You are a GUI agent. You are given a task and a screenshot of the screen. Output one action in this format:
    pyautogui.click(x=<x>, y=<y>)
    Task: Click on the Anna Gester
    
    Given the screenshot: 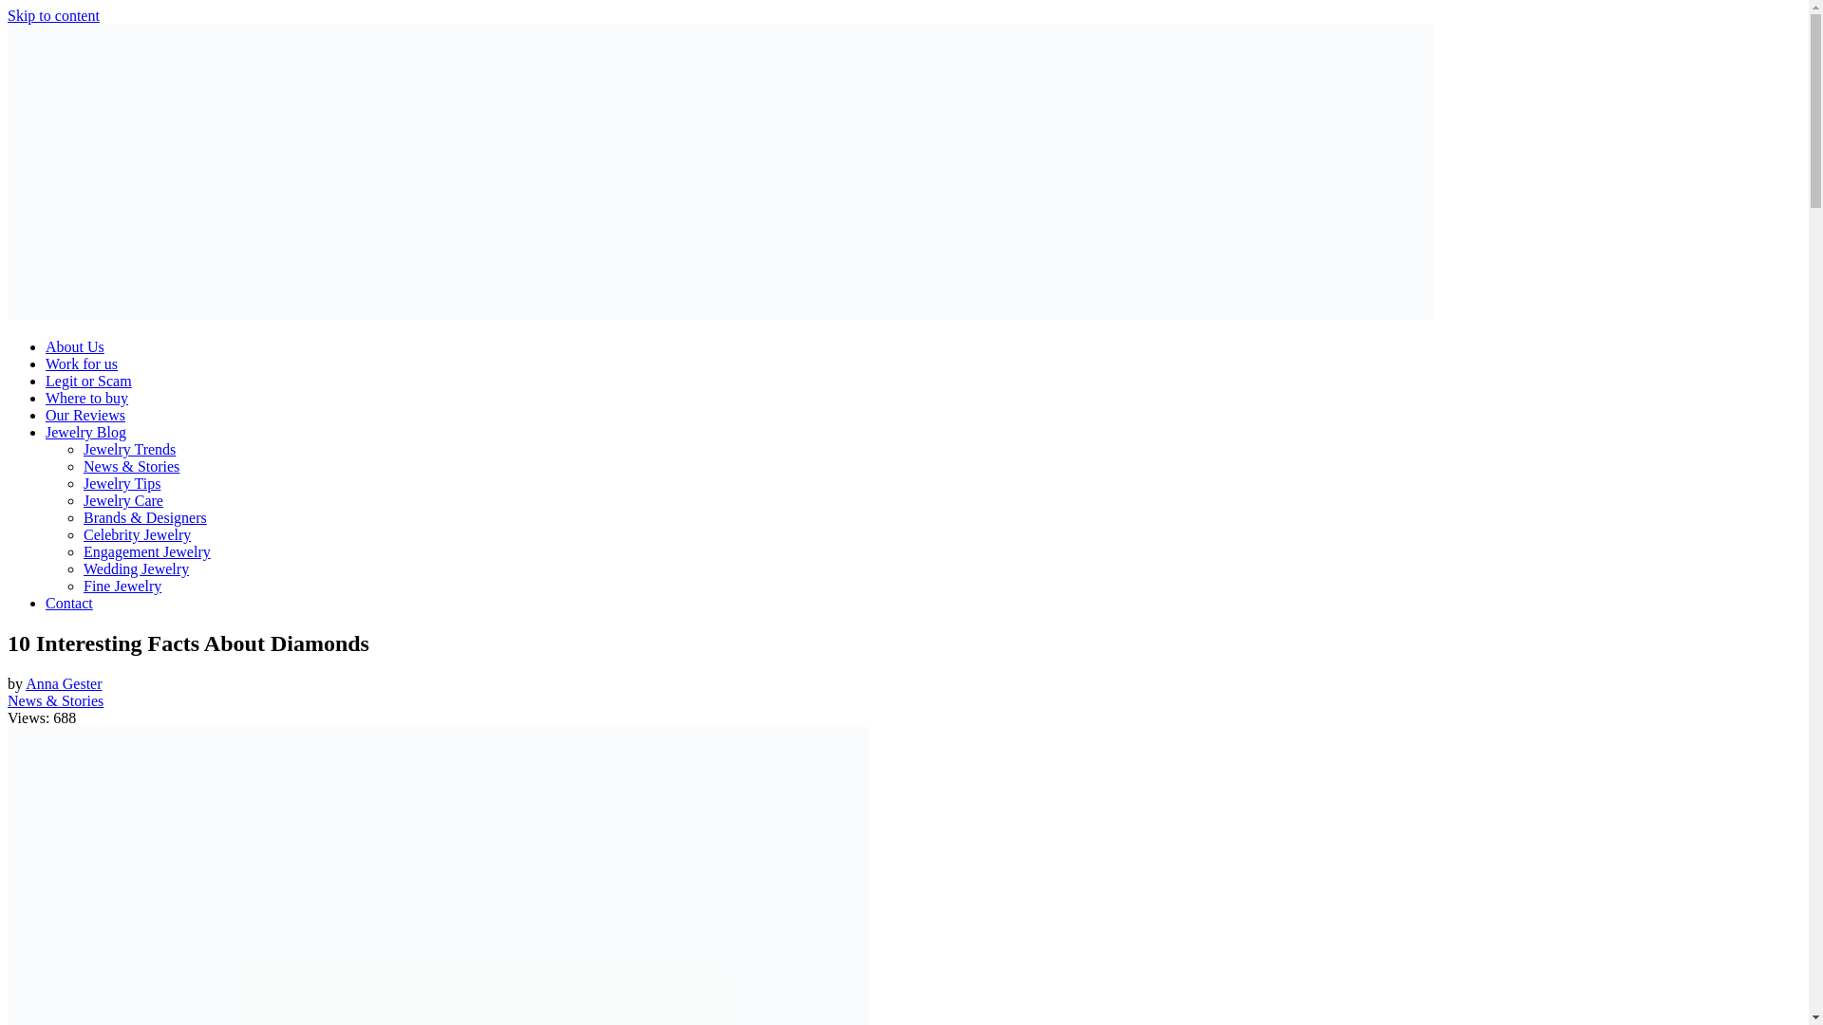 What is the action you would take?
    pyautogui.click(x=63, y=683)
    